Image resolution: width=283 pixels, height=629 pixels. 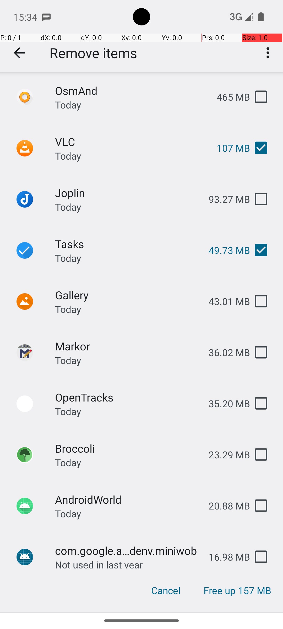 I want to click on 93.27 MB, so click(x=225, y=199).